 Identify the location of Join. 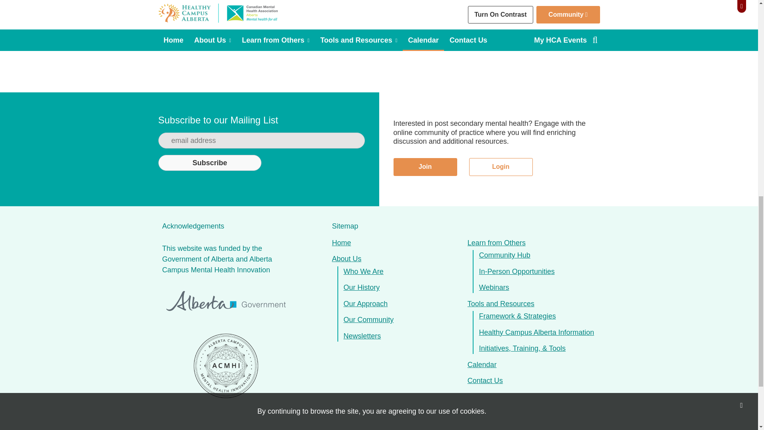
(425, 167).